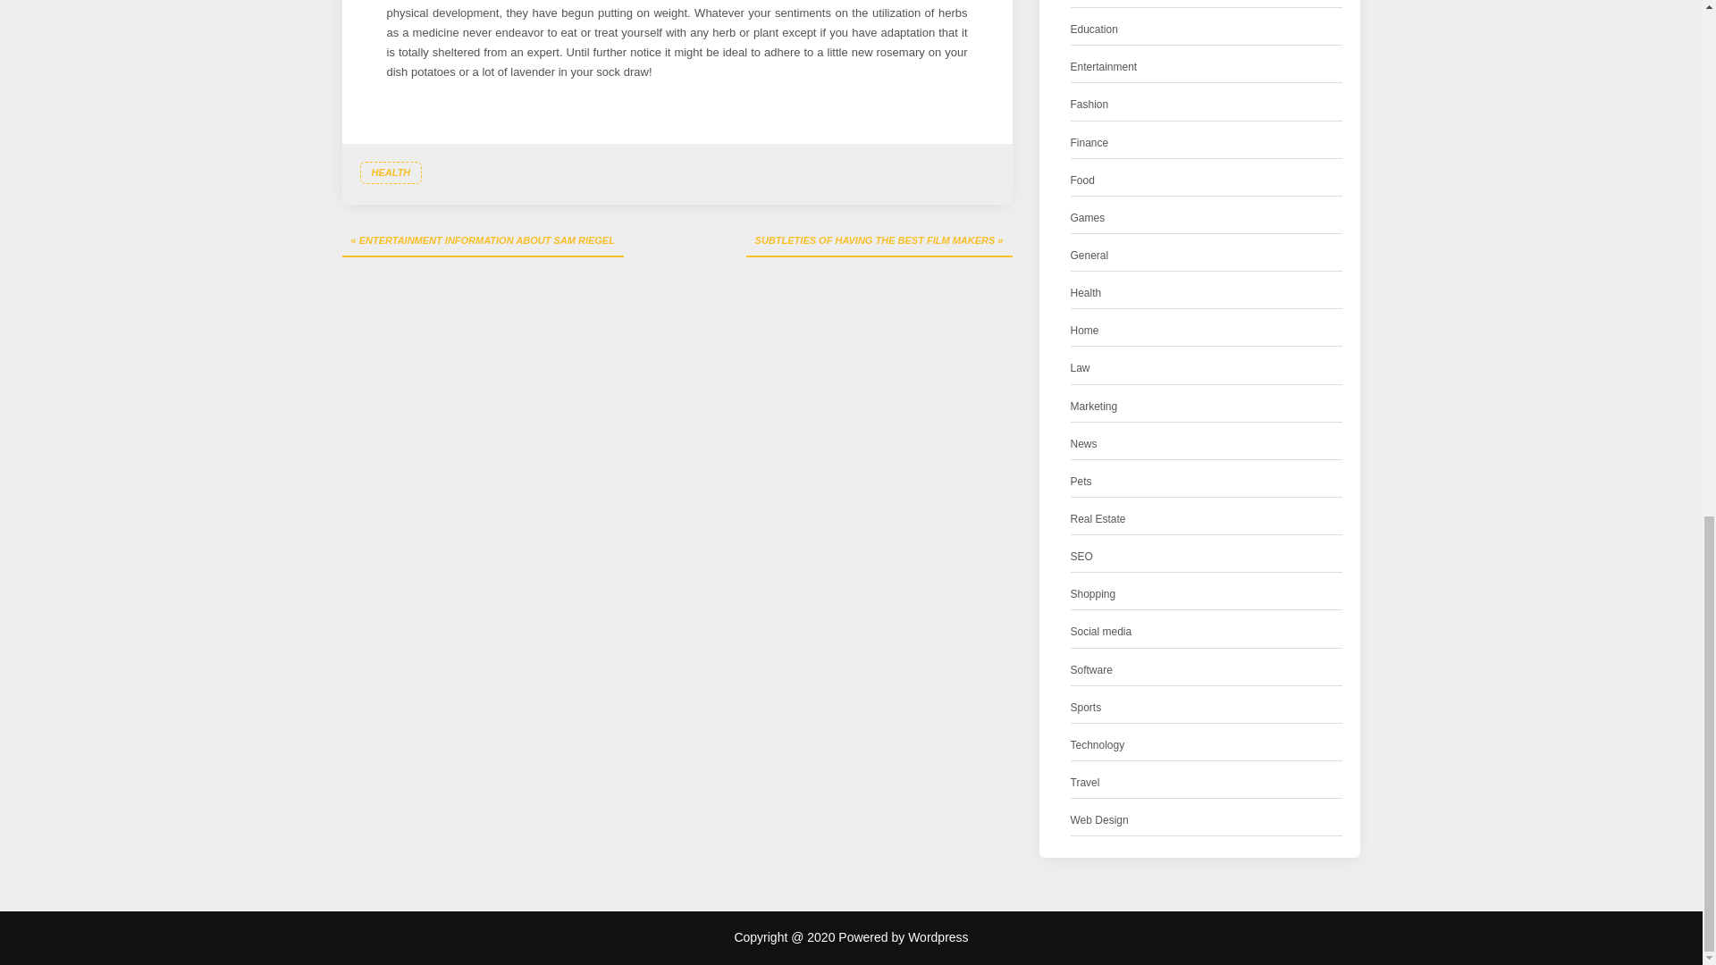 This screenshot has width=1716, height=965. What do you see at coordinates (879, 241) in the screenshot?
I see `SUBTLETIES OF HAVING THE BEST FILM MAKERS` at bounding box center [879, 241].